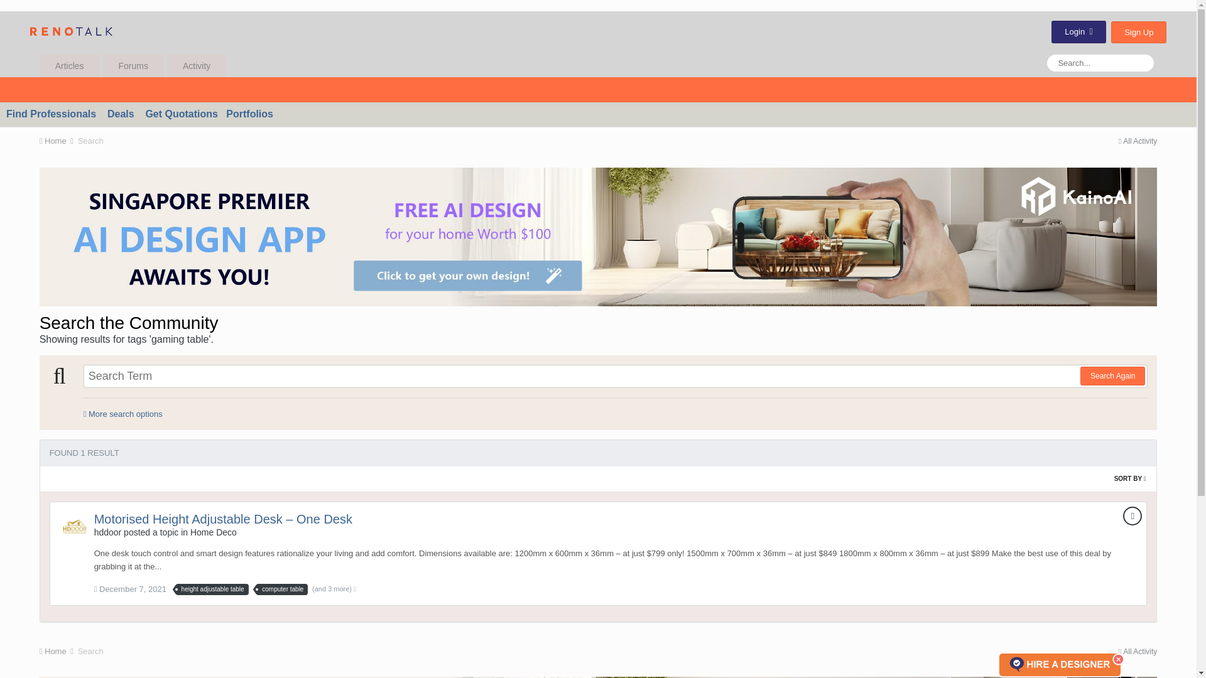 The image size is (1206, 678). I want to click on Deals, so click(121, 114).